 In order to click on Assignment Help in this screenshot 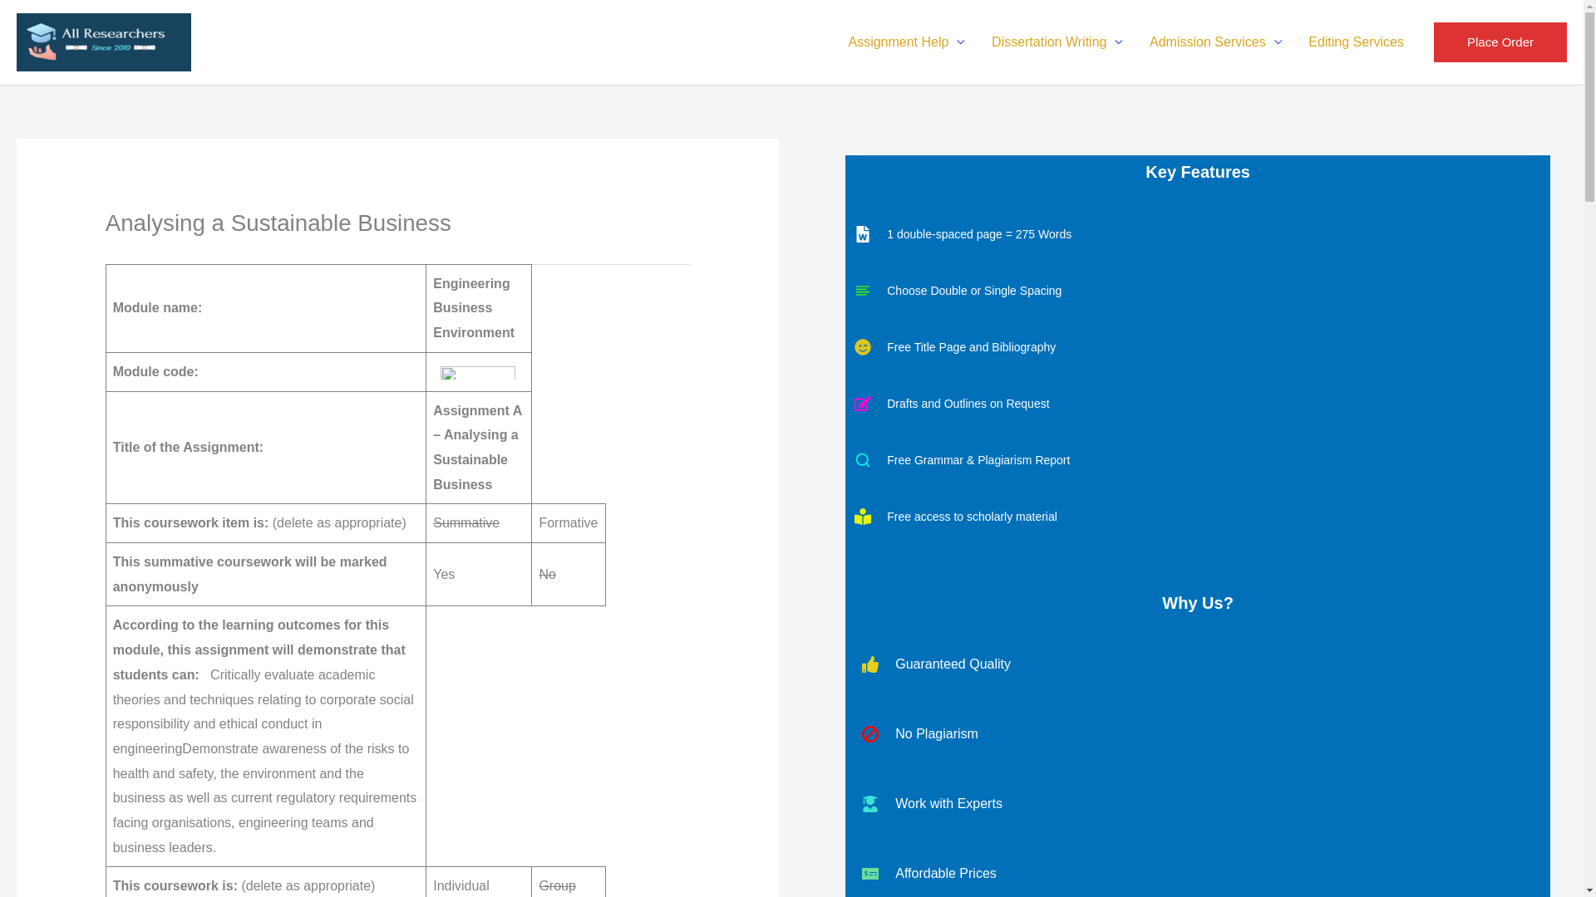, I will do `click(906, 42)`.